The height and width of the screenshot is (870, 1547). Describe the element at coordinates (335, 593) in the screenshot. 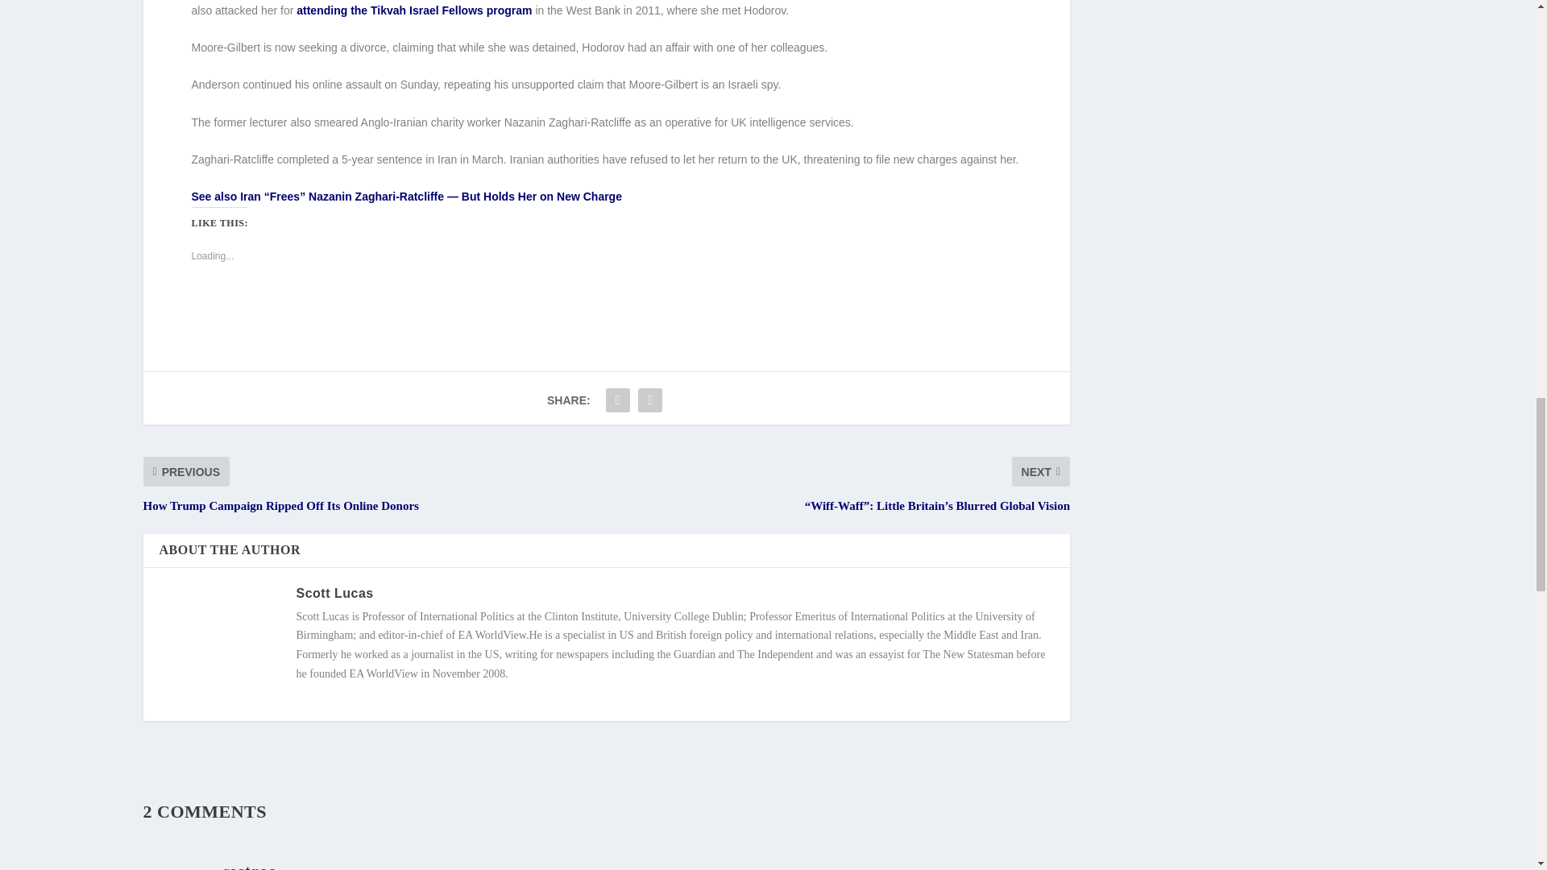

I see `View all posts by Scott Lucas` at that location.